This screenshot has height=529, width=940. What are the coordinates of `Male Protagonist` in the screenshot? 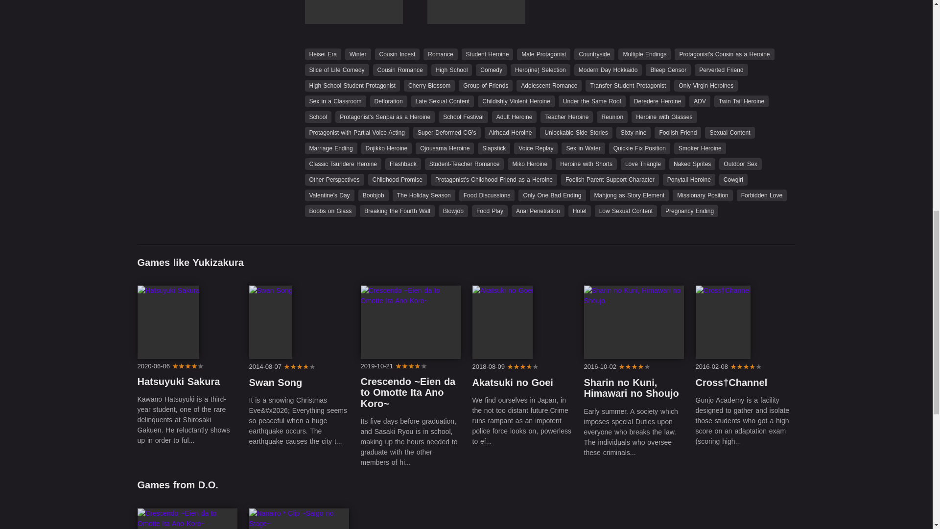 It's located at (543, 54).